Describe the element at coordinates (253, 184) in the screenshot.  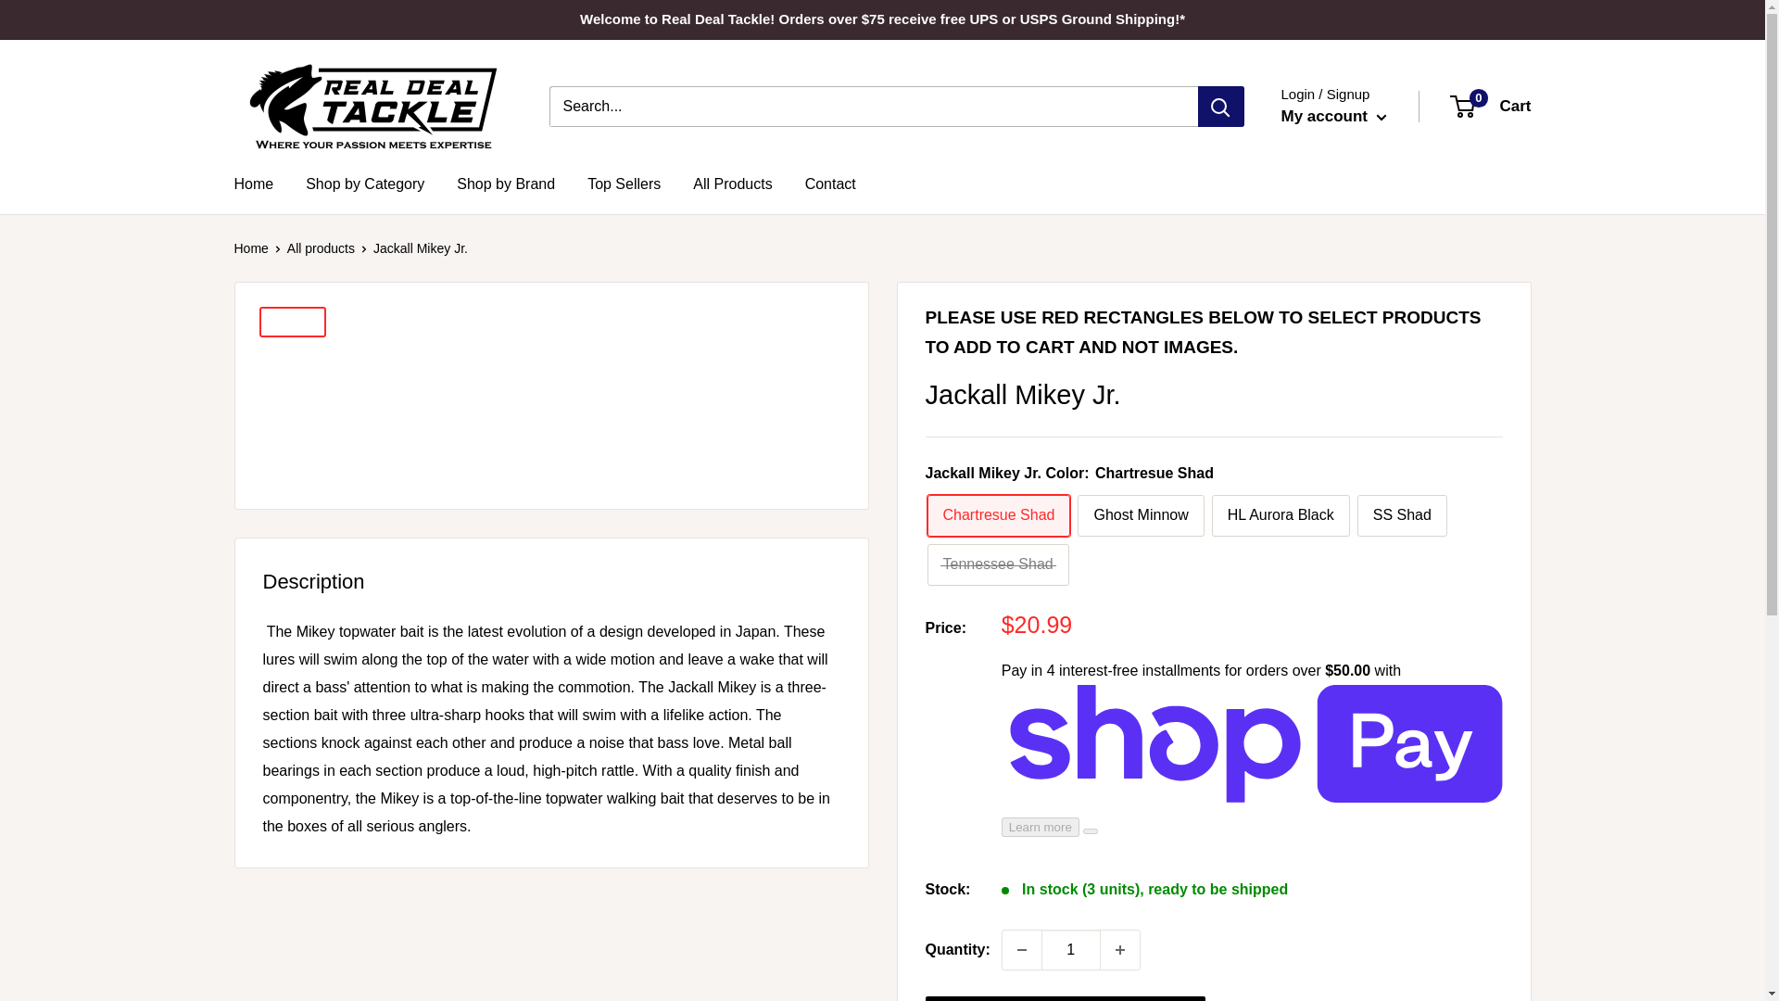
I see `Home` at that location.